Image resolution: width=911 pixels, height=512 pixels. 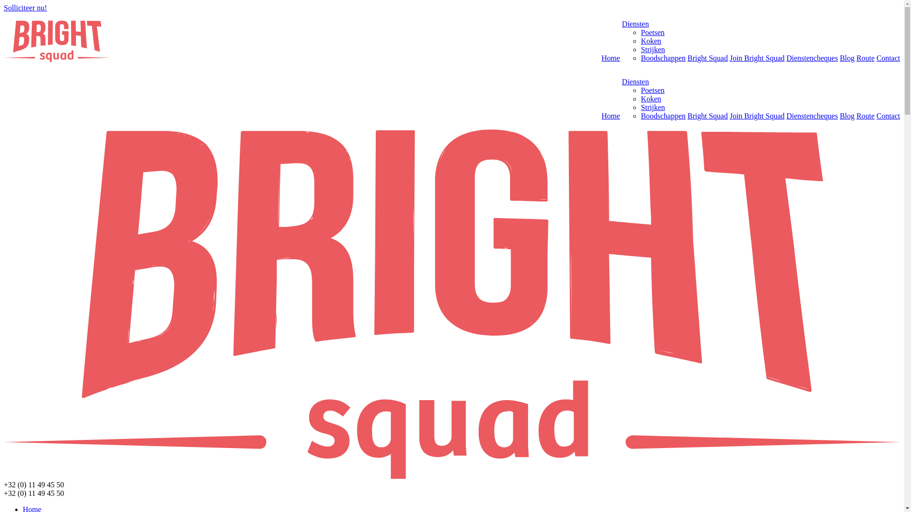 I want to click on Poetsen, so click(x=653, y=90).